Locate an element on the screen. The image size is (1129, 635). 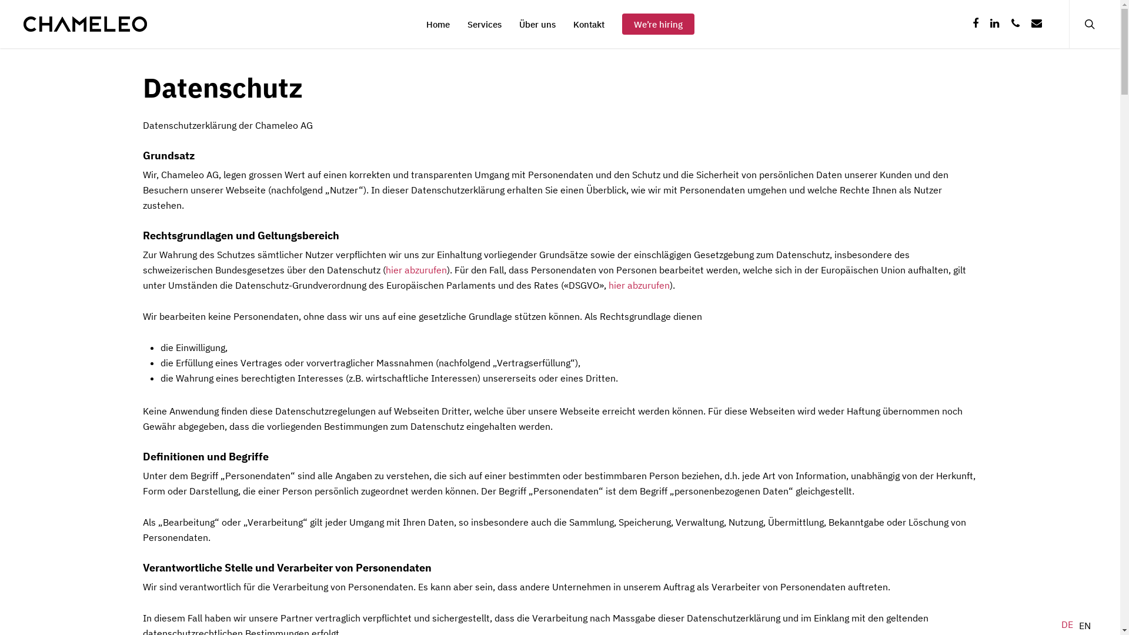
hier abzurufen is located at coordinates (639, 285).